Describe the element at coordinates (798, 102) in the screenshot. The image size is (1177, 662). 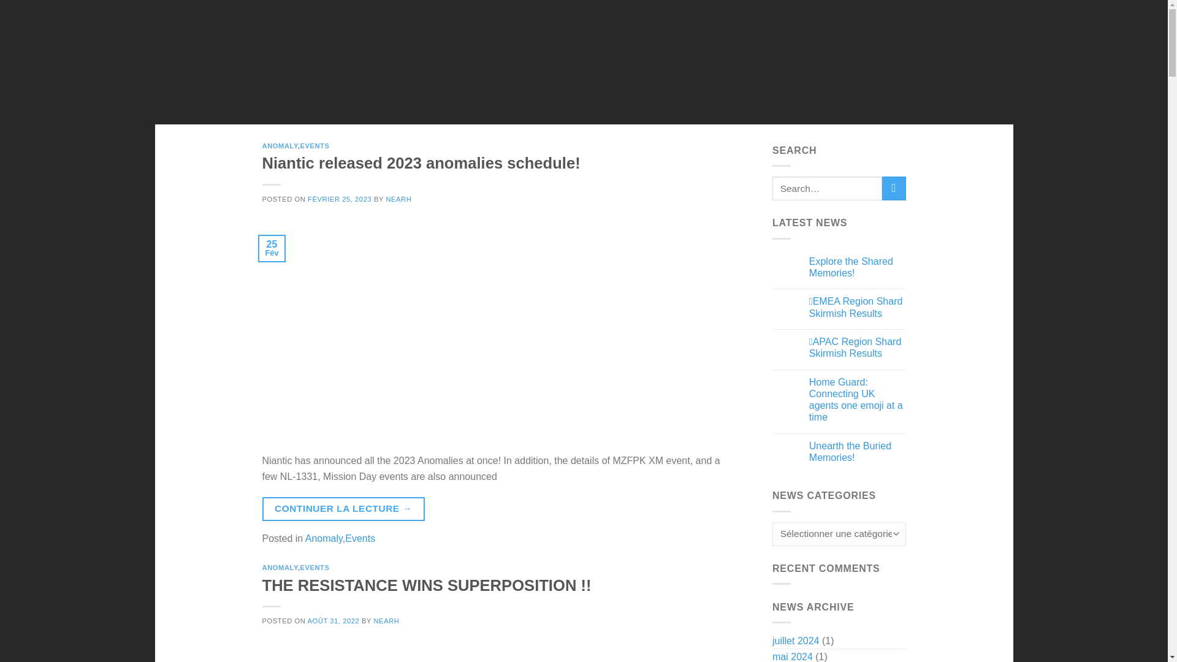
I see `Nous suivre sur Facebook` at that location.